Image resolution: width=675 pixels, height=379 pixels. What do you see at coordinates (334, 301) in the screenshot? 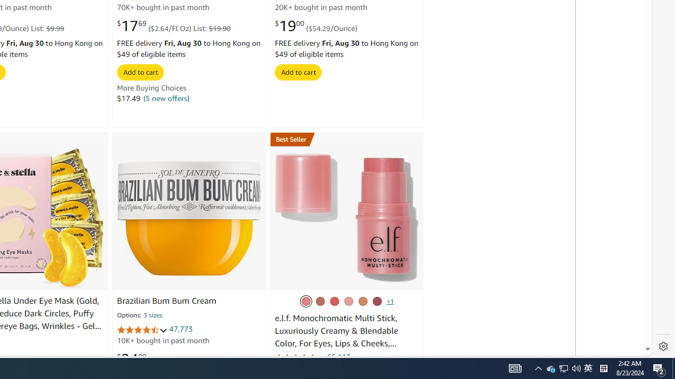
I see `Glimmering Guava` at bounding box center [334, 301].